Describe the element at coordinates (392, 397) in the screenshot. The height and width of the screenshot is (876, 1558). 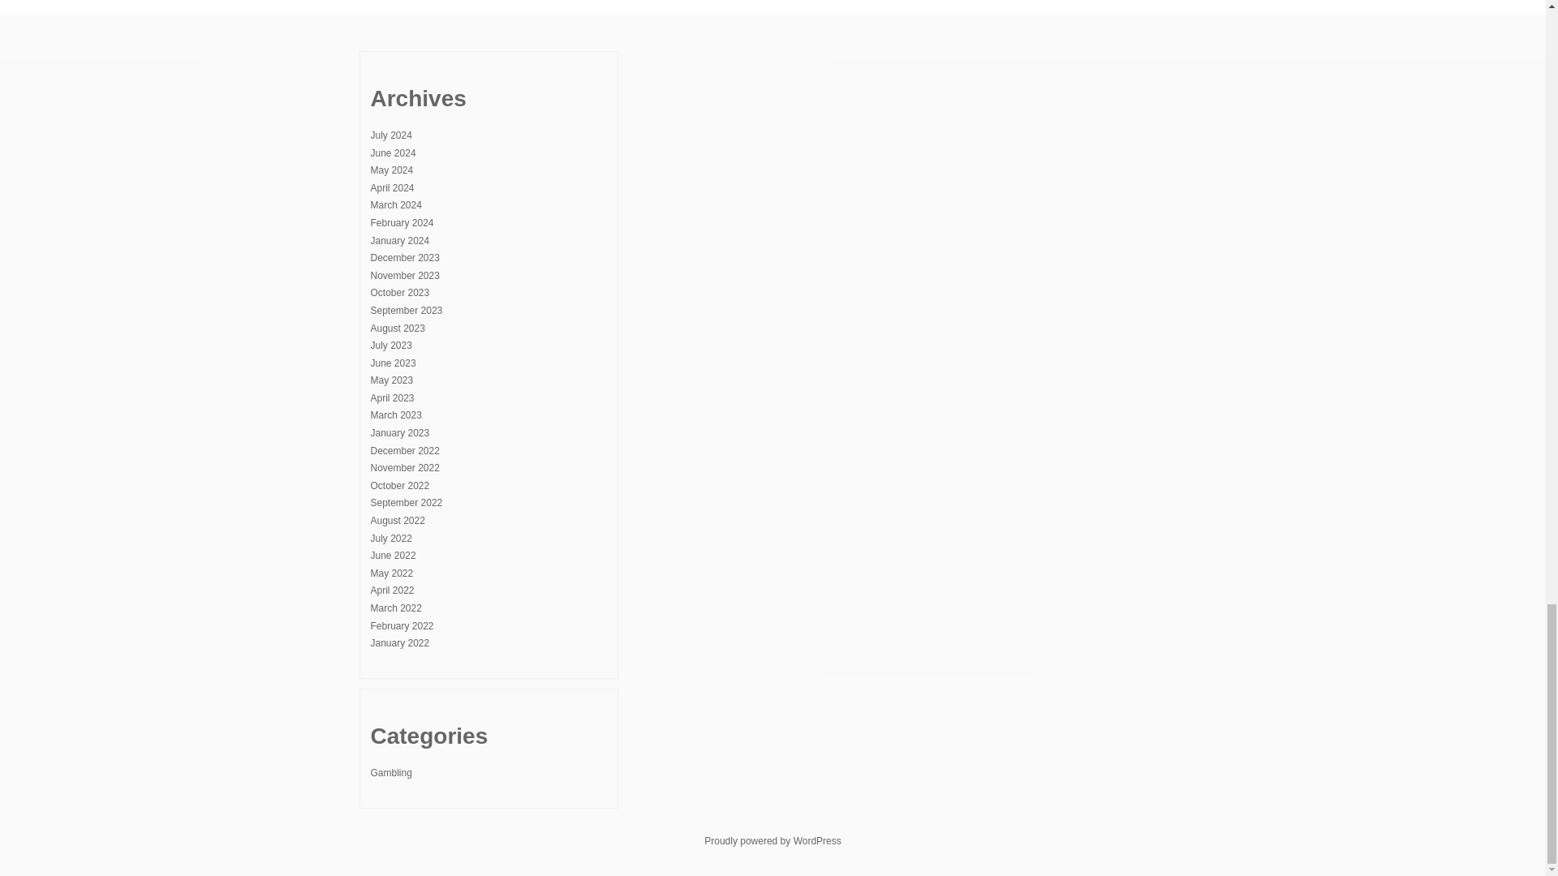
I see `April 2023` at that location.